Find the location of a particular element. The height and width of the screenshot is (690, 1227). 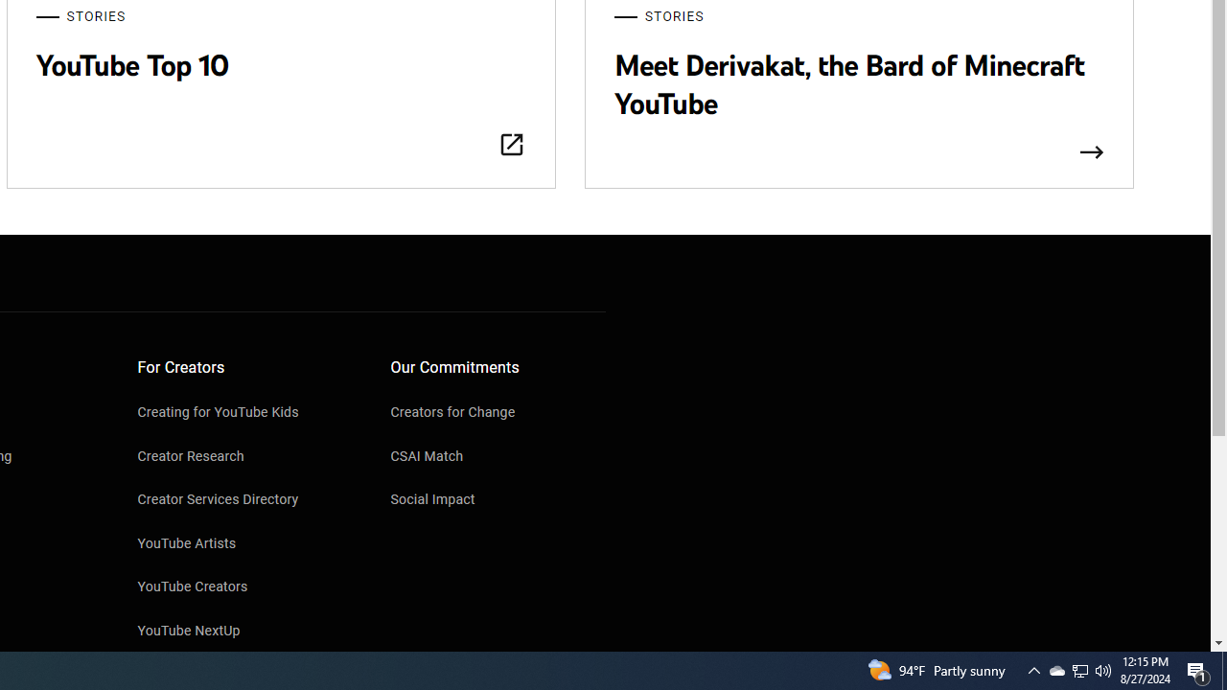

Creator Services Directory is located at coordinates (245, 501).